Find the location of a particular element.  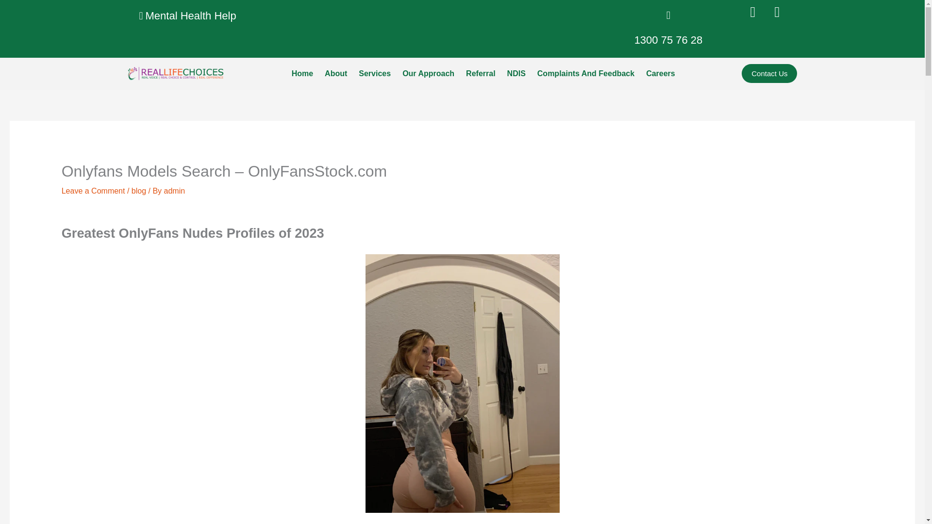

Referral is located at coordinates (481, 73).